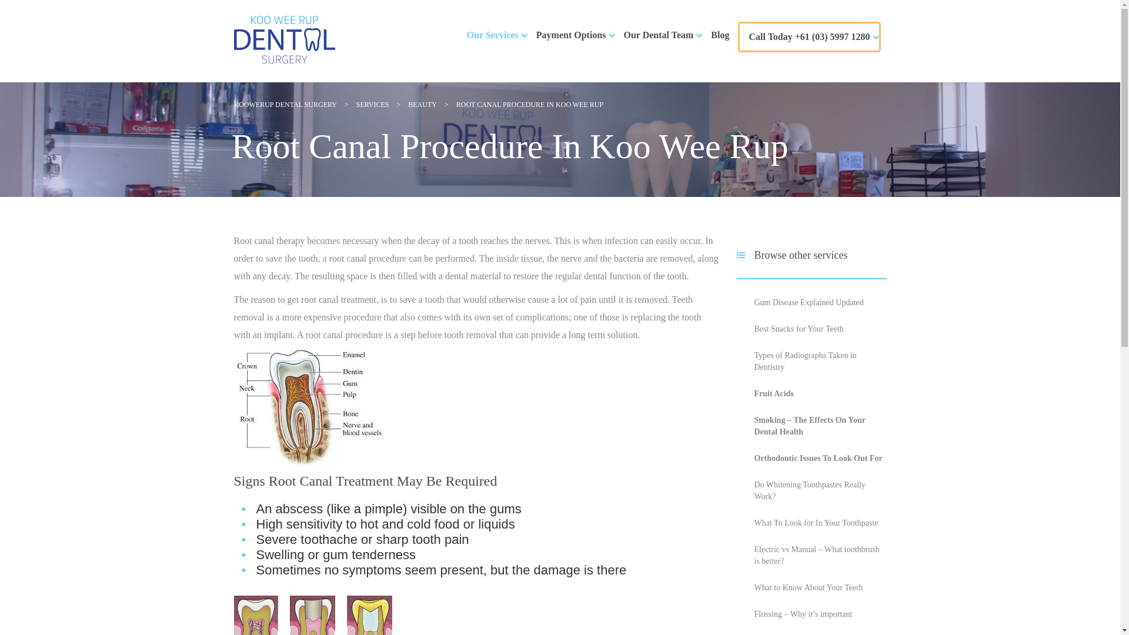 This screenshot has width=1129, height=635. What do you see at coordinates (774, 394) in the screenshot?
I see `Fruit Acids` at bounding box center [774, 394].